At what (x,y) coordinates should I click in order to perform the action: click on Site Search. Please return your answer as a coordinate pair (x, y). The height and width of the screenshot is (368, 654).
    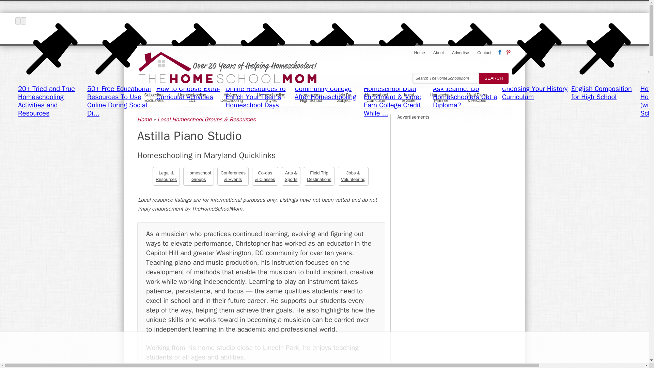
    Looking at the image, I should click on (311, 97).